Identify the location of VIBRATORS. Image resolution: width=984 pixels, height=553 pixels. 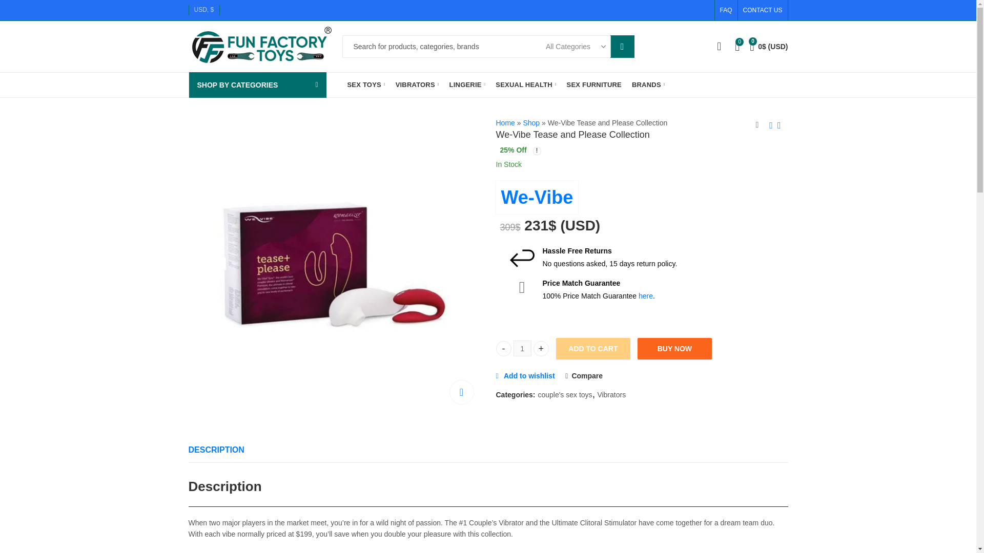
(417, 85).